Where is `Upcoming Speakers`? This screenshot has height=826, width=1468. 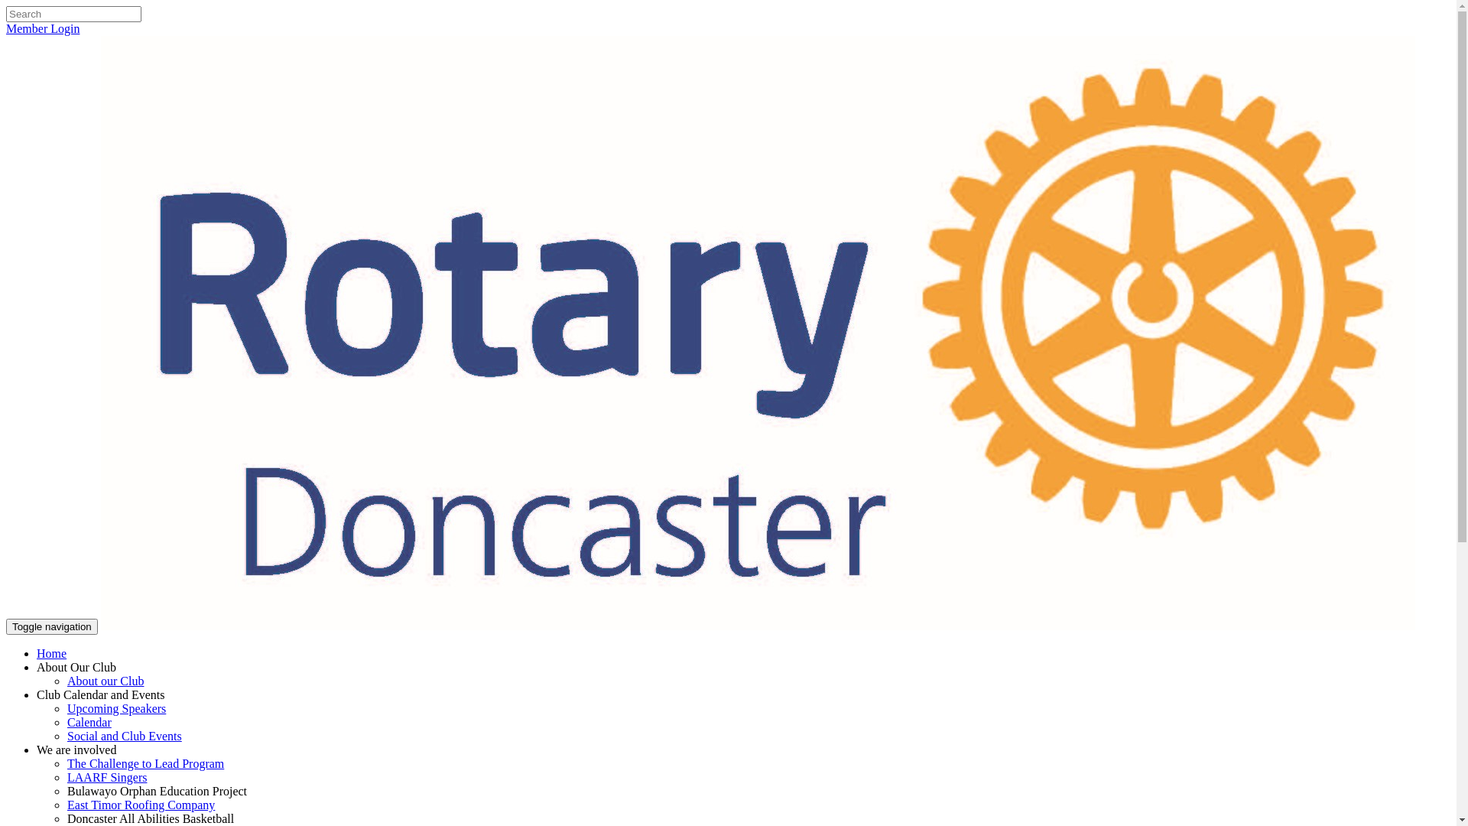 Upcoming Speakers is located at coordinates (116, 708).